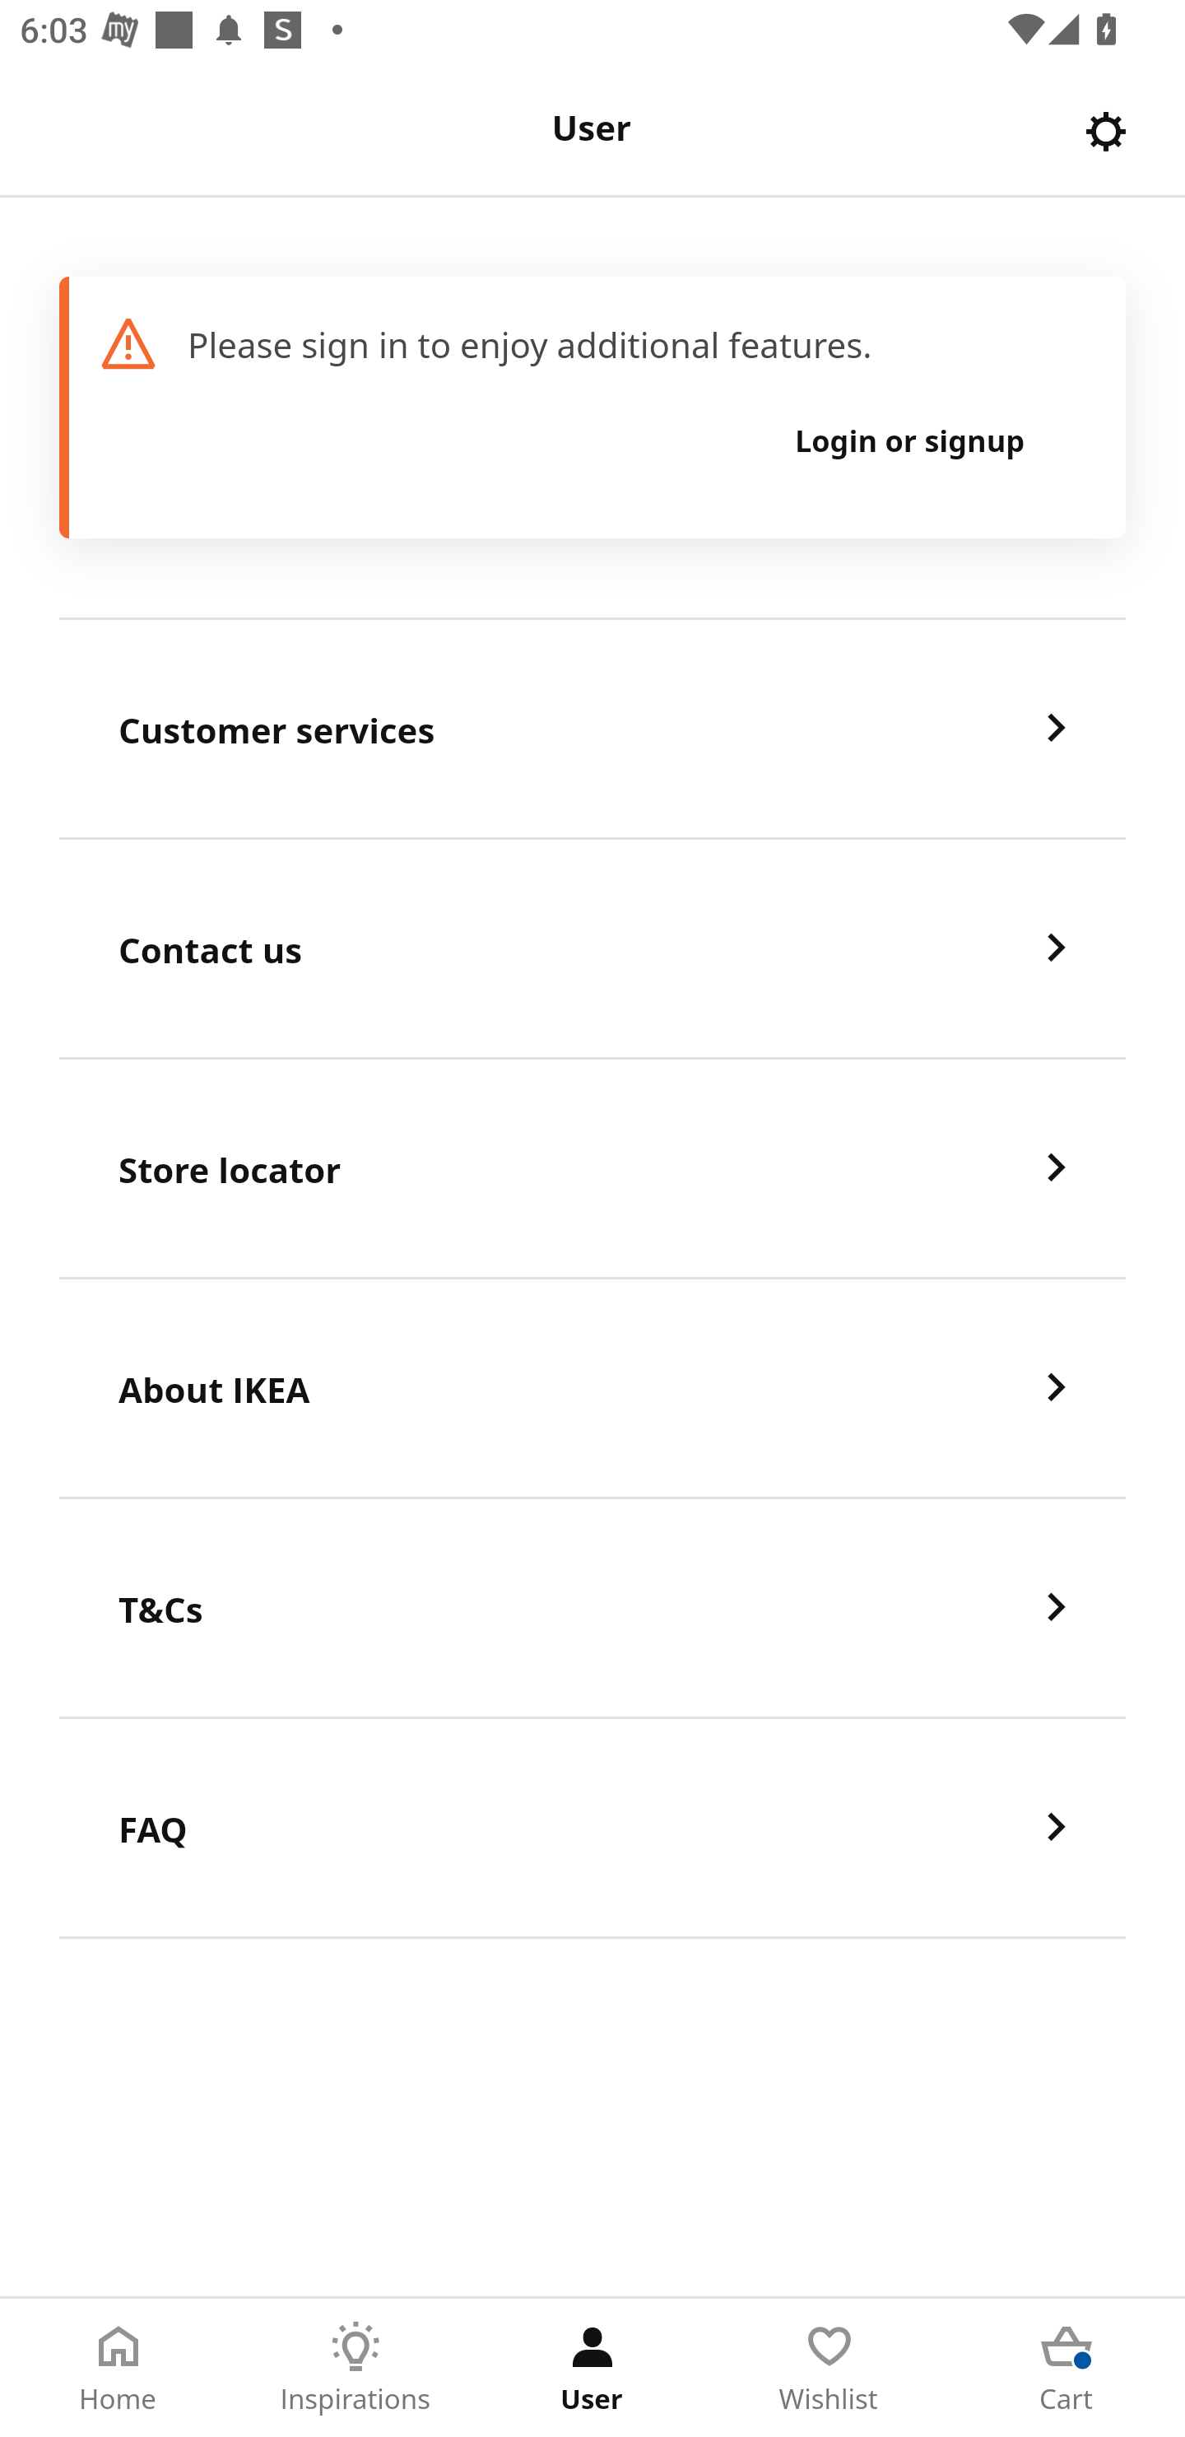  Describe the element at coordinates (118, 2368) in the screenshot. I see `Home
Tab 1 of 5` at that location.